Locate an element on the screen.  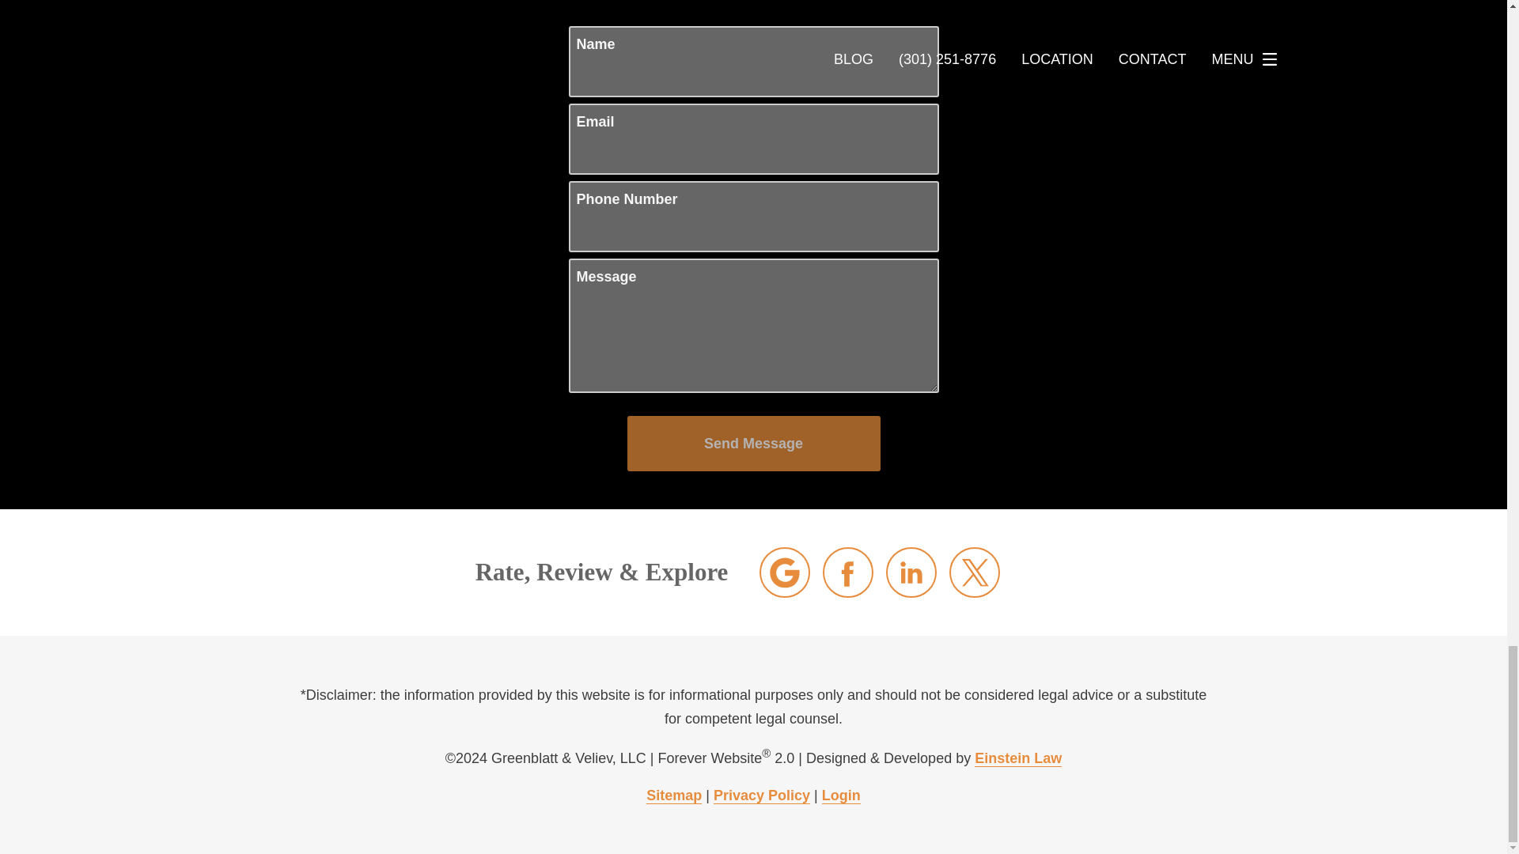
Google is located at coordinates (785, 572).